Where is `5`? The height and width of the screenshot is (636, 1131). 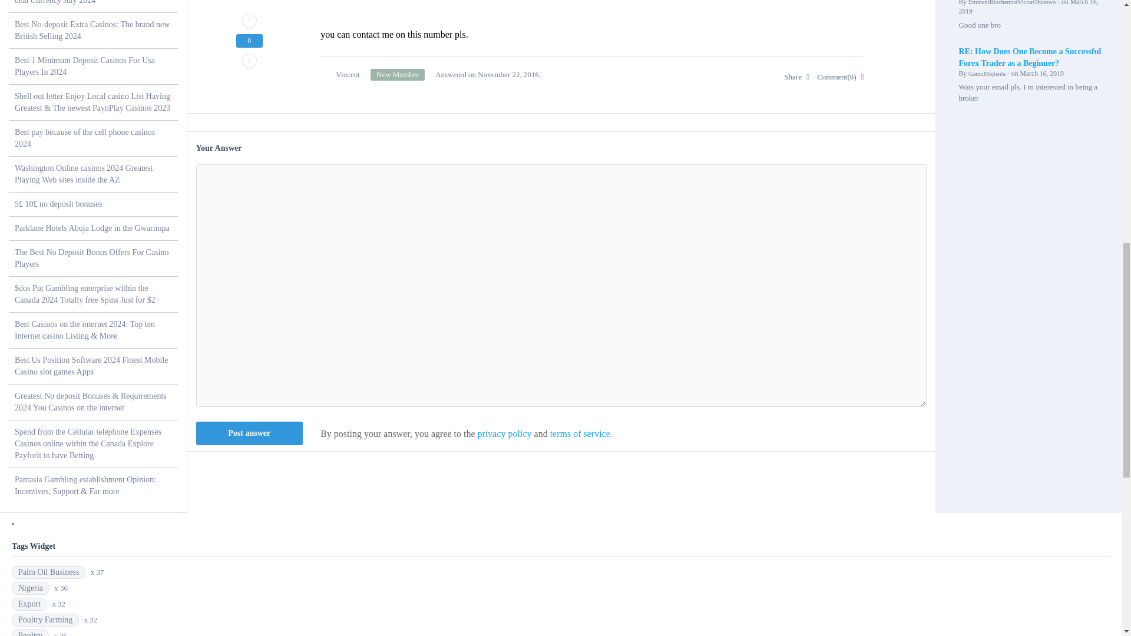 5 is located at coordinates (398, 74).